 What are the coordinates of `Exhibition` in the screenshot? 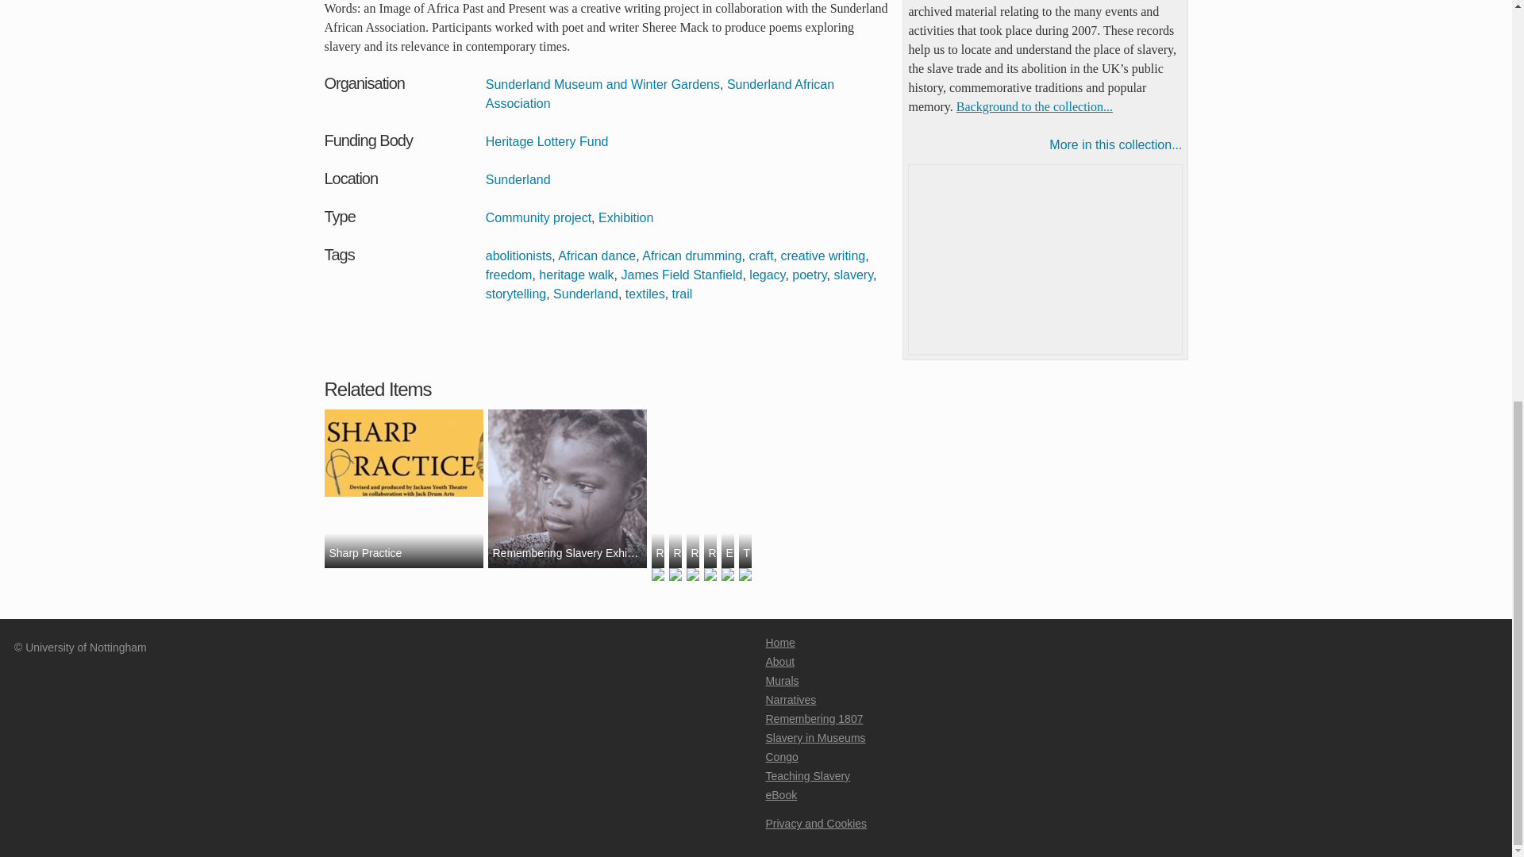 It's located at (625, 217).